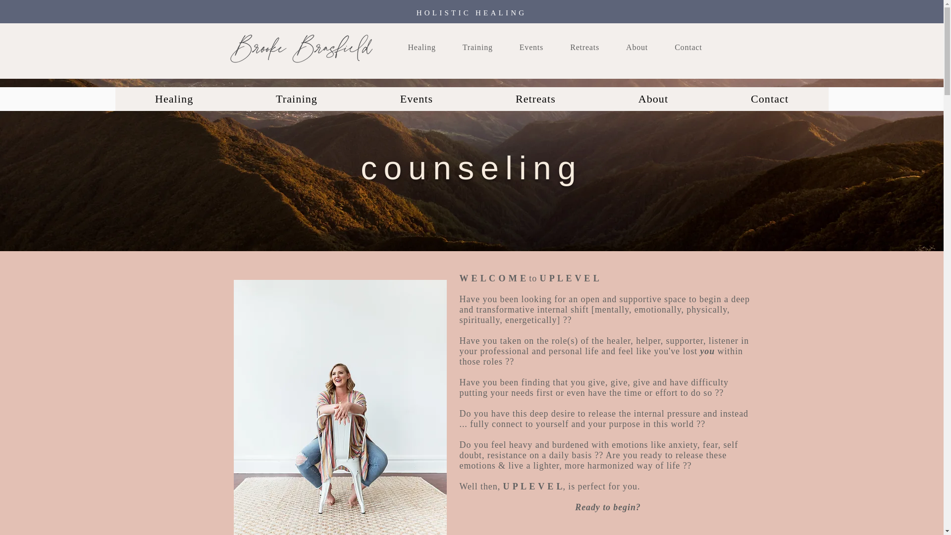  What do you see at coordinates (637, 47) in the screenshot?
I see `About` at bounding box center [637, 47].